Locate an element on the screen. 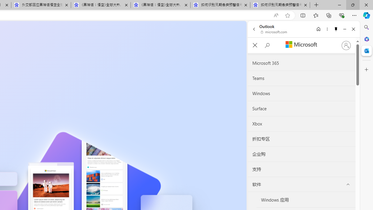 The width and height of the screenshot is (373, 210). Home is located at coordinates (319, 29).